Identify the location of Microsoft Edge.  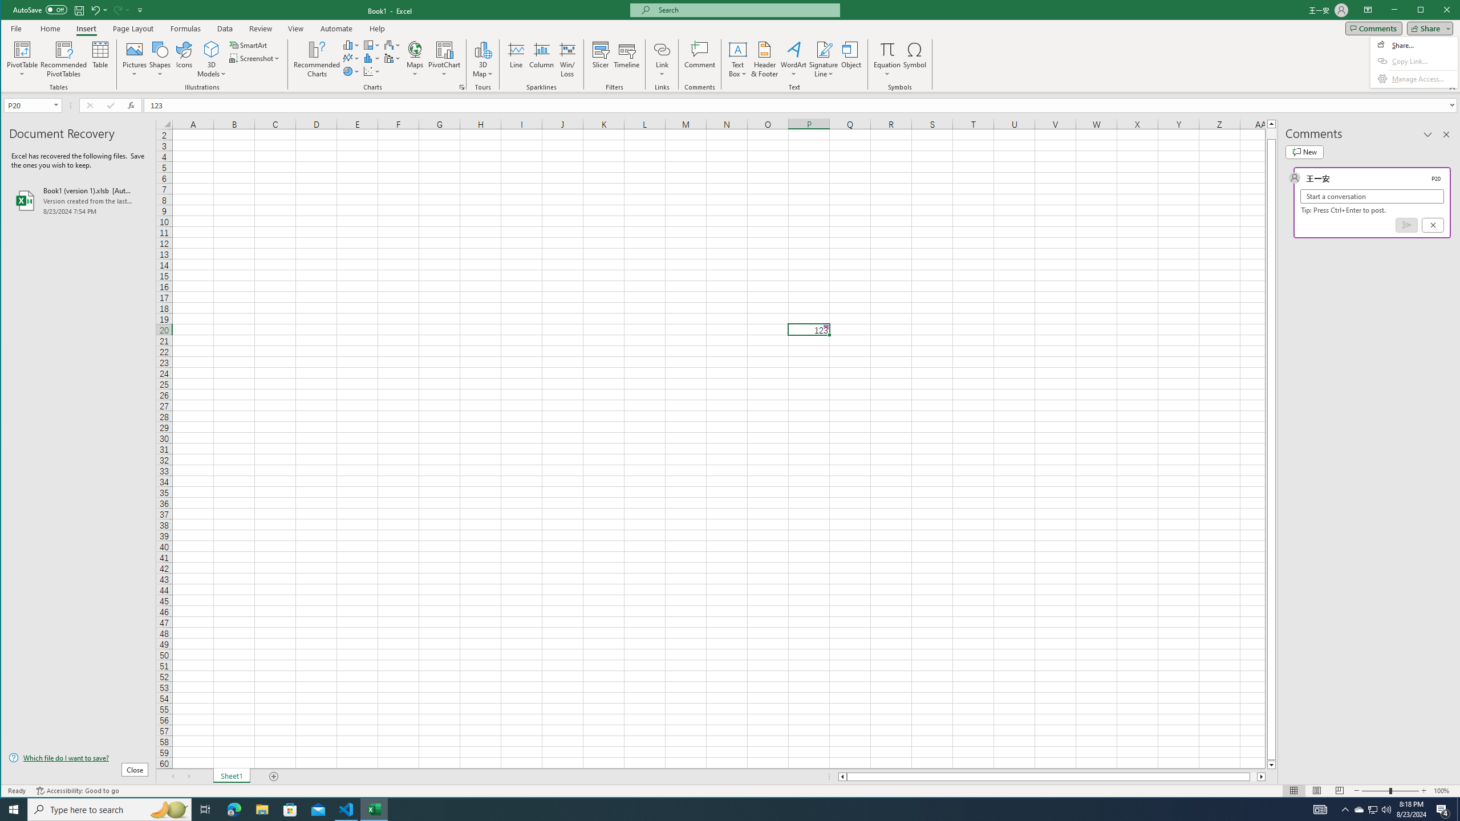
(234, 810).